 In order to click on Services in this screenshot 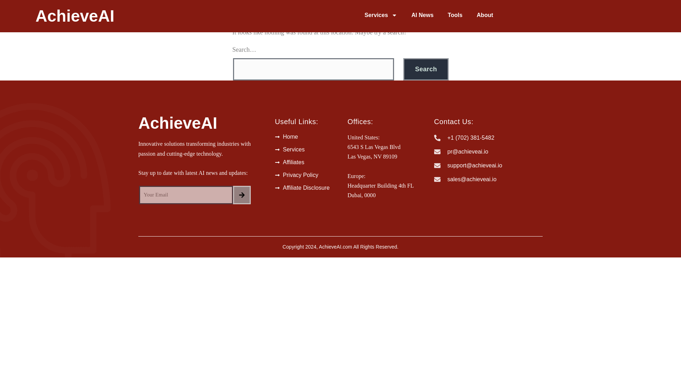, I will do `click(381, 15)`.